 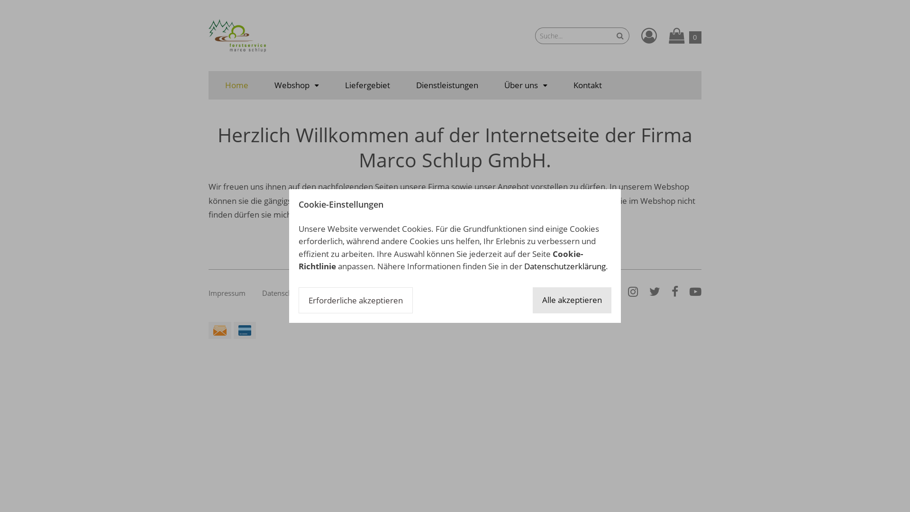 What do you see at coordinates (220, 330) in the screenshot?
I see `Rechnung` at bounding box center [220, 330].